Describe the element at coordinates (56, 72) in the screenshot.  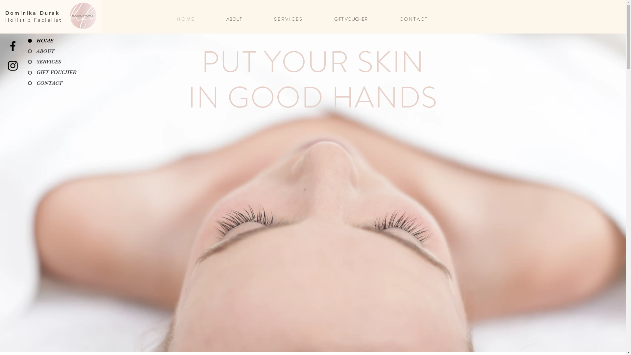
I see `ABOUT` at that location.